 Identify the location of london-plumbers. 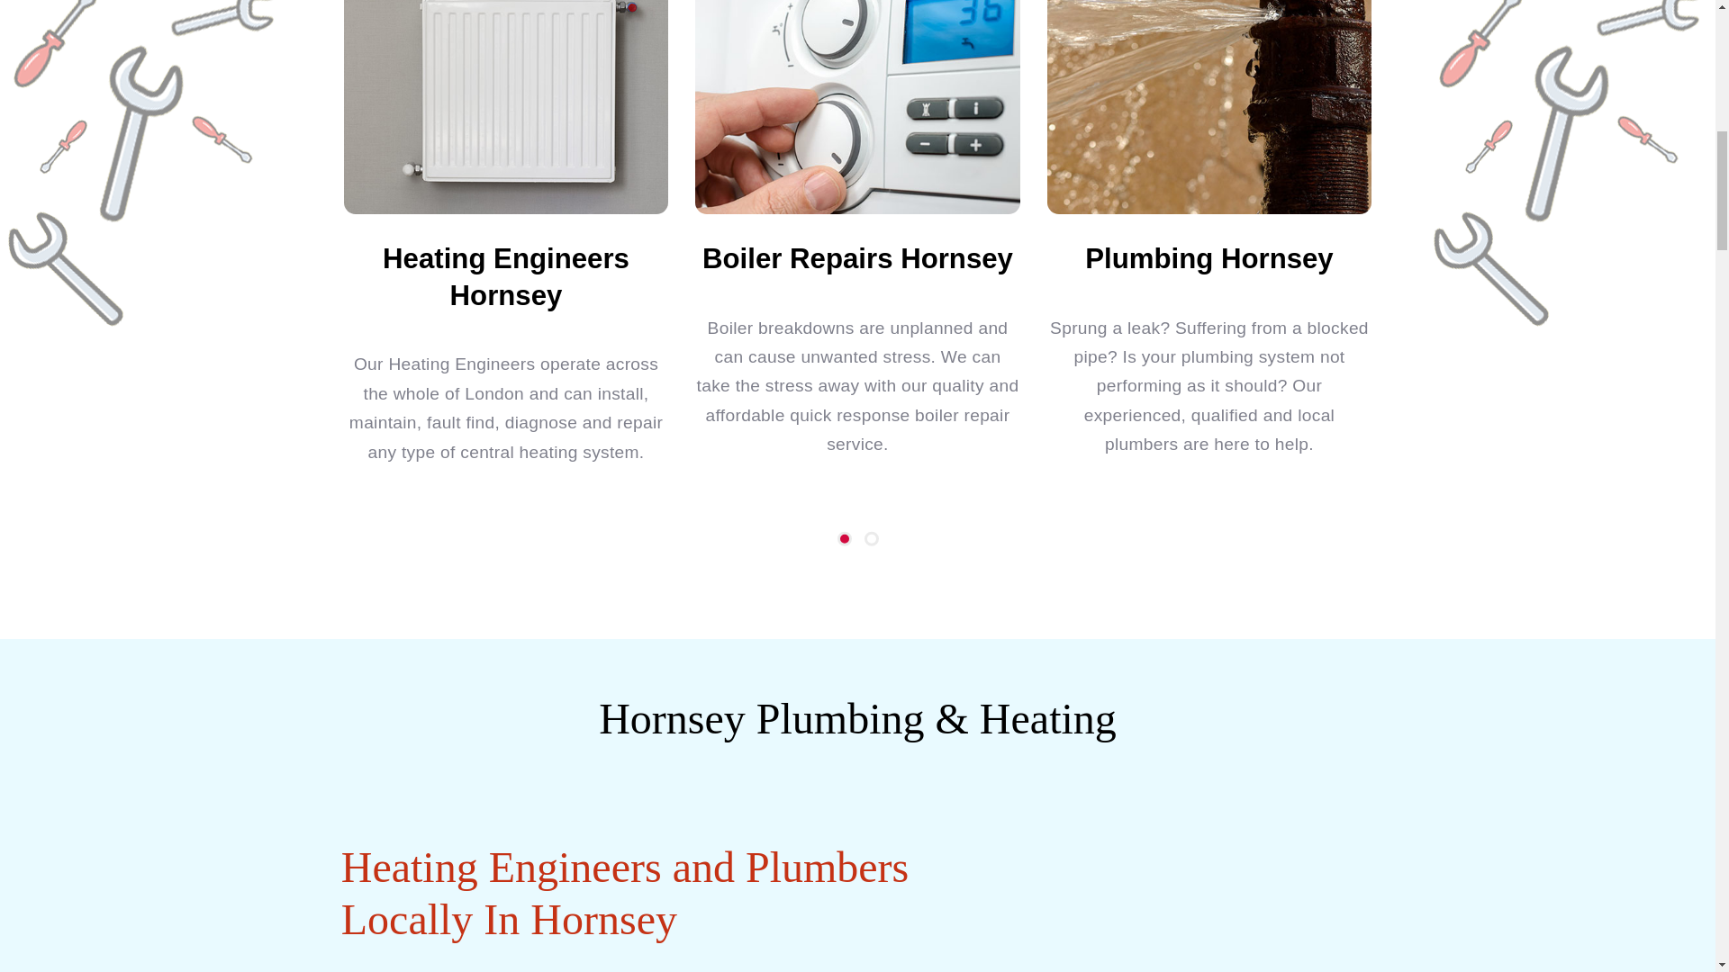
(1208, 106).